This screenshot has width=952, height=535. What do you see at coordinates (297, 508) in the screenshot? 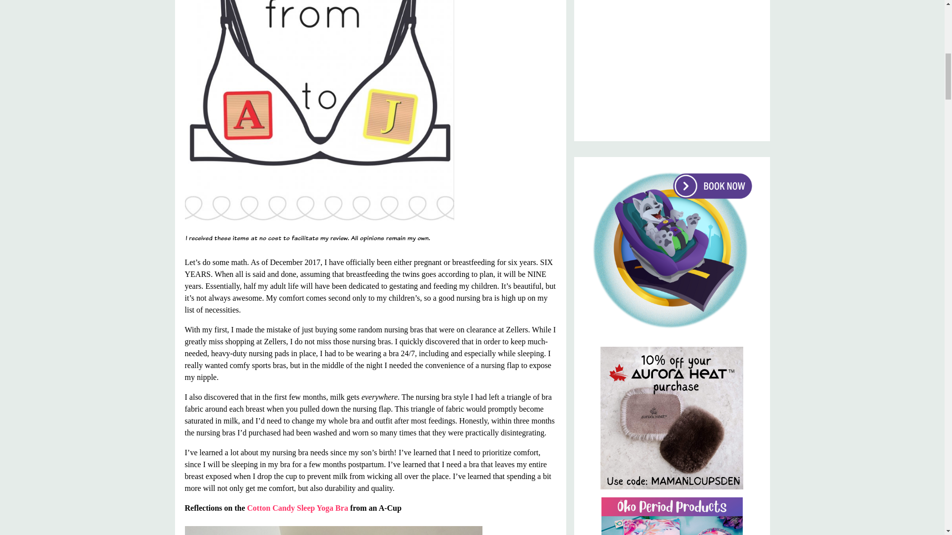
I see `Cotton Candy Sleep Yoga Bra` at bounding box center [297, 508].